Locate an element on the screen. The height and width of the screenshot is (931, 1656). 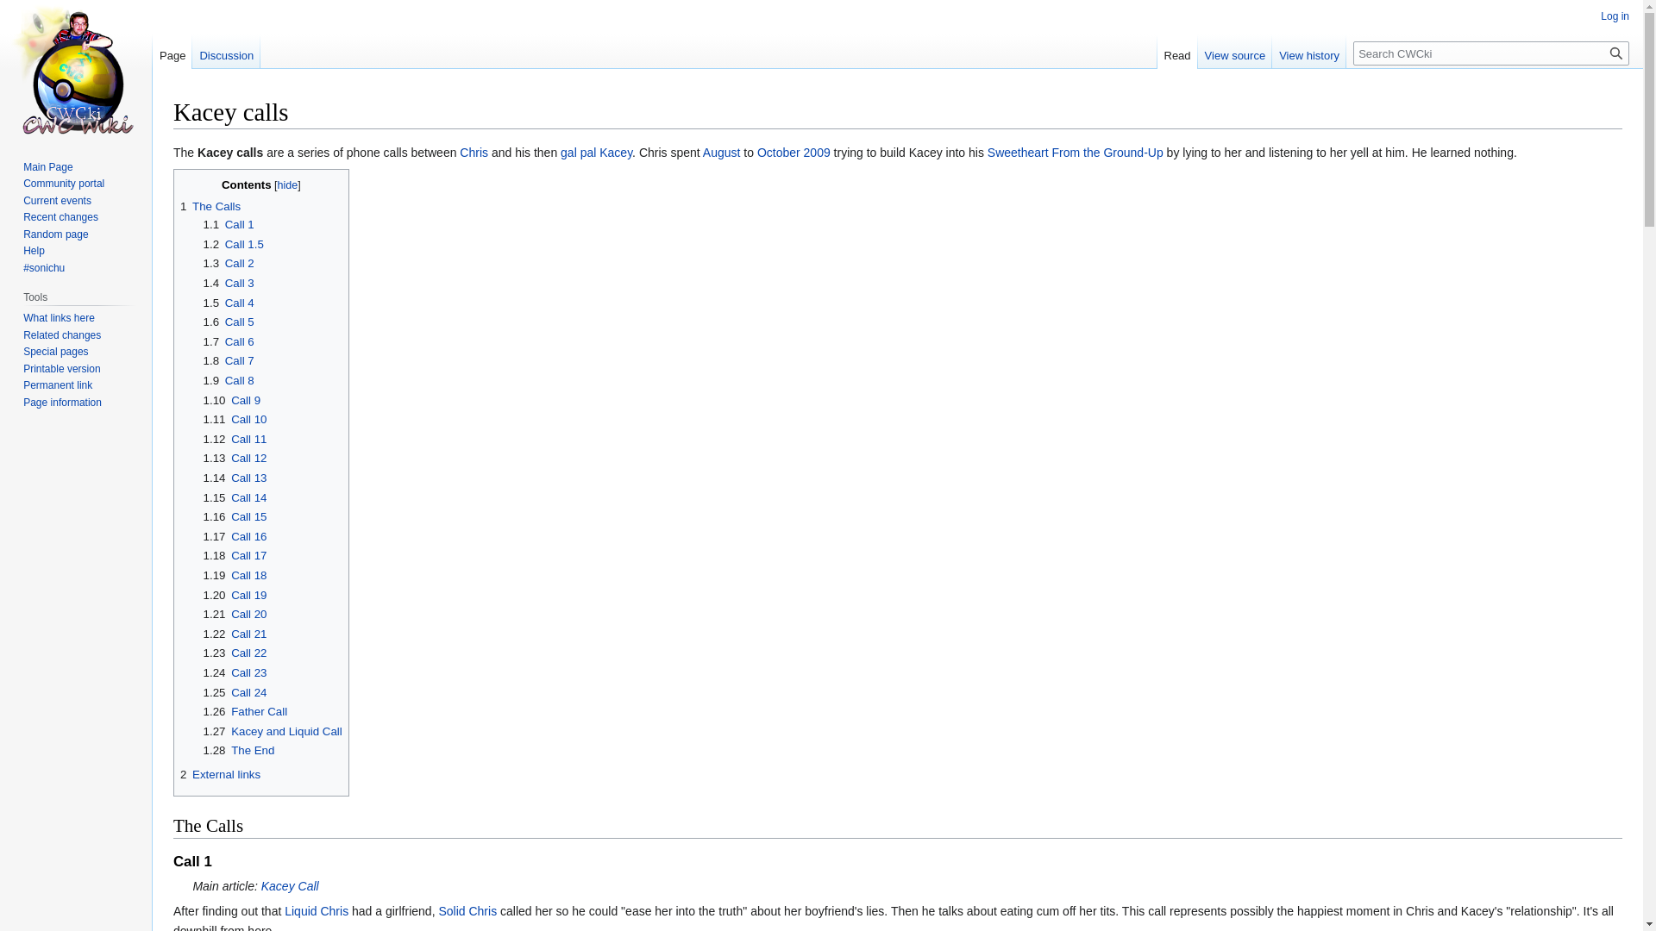
Chris is located at coordinates (474, 152).